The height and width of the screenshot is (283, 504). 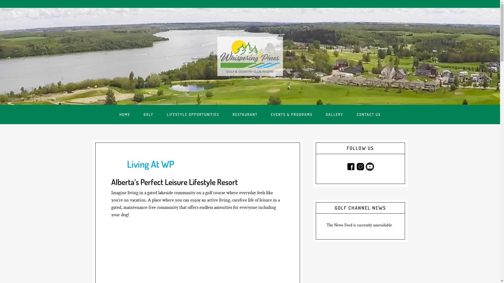 What do you see at coordinates (292, 115) in the screenshot?
I see `EVENTS & PROGRAMS` at bounding box center [292, 115].